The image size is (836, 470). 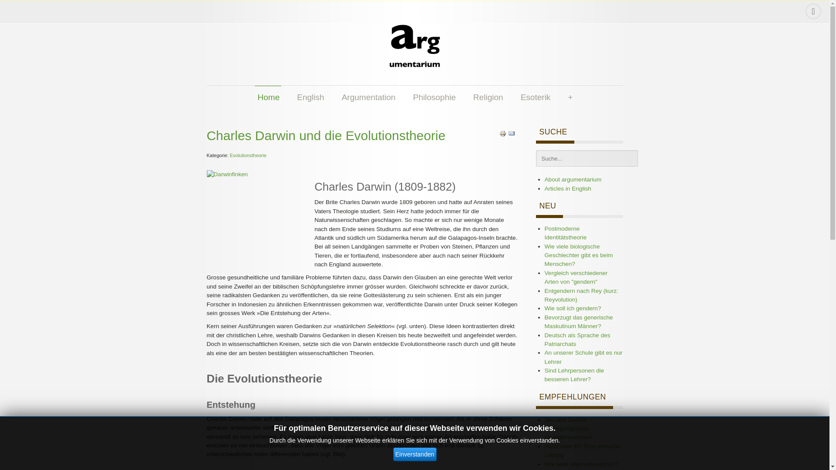 What do you see at coordinates (368, 97) in the screenshot?
I see `Argumentation` at bounding box center [368, 97].